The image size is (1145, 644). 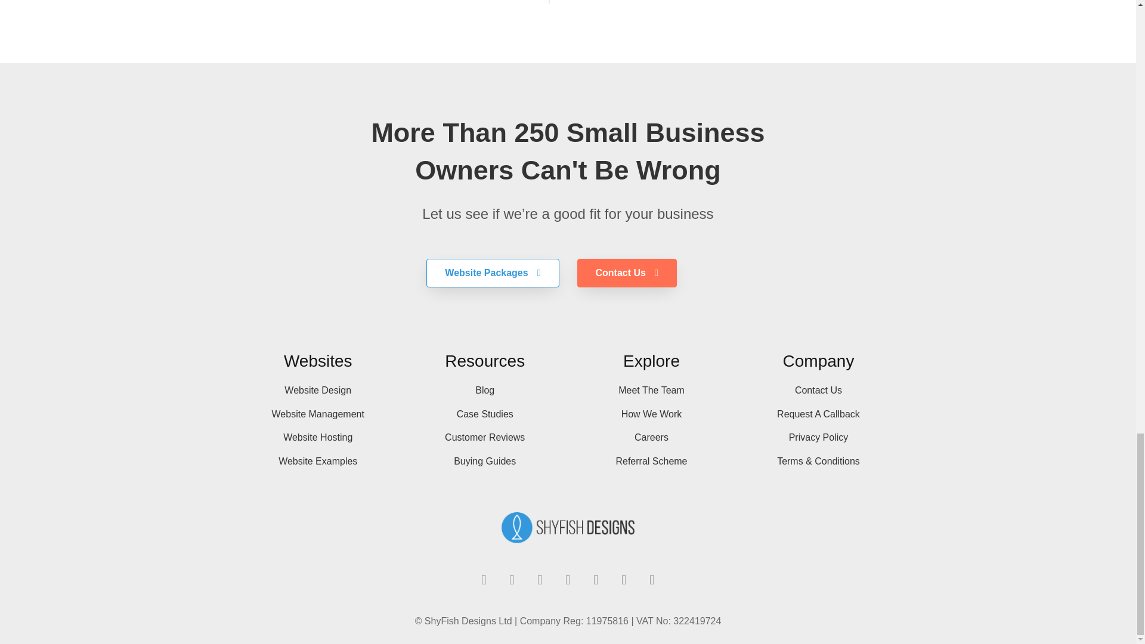 What do you see at coordinates (651, 390) in the screenshot?
I see `Meet The Team` at bounding box center [651, 390].